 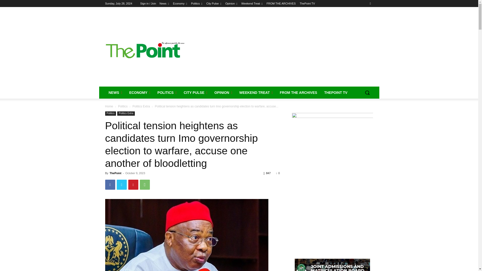 I want to click on Twitter, so click(x=122, y=185).